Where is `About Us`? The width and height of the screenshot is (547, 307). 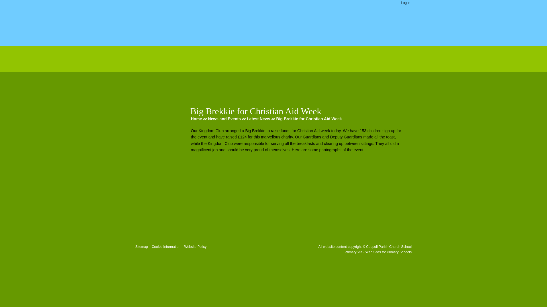 About Us is located at coordinates (157, 90).